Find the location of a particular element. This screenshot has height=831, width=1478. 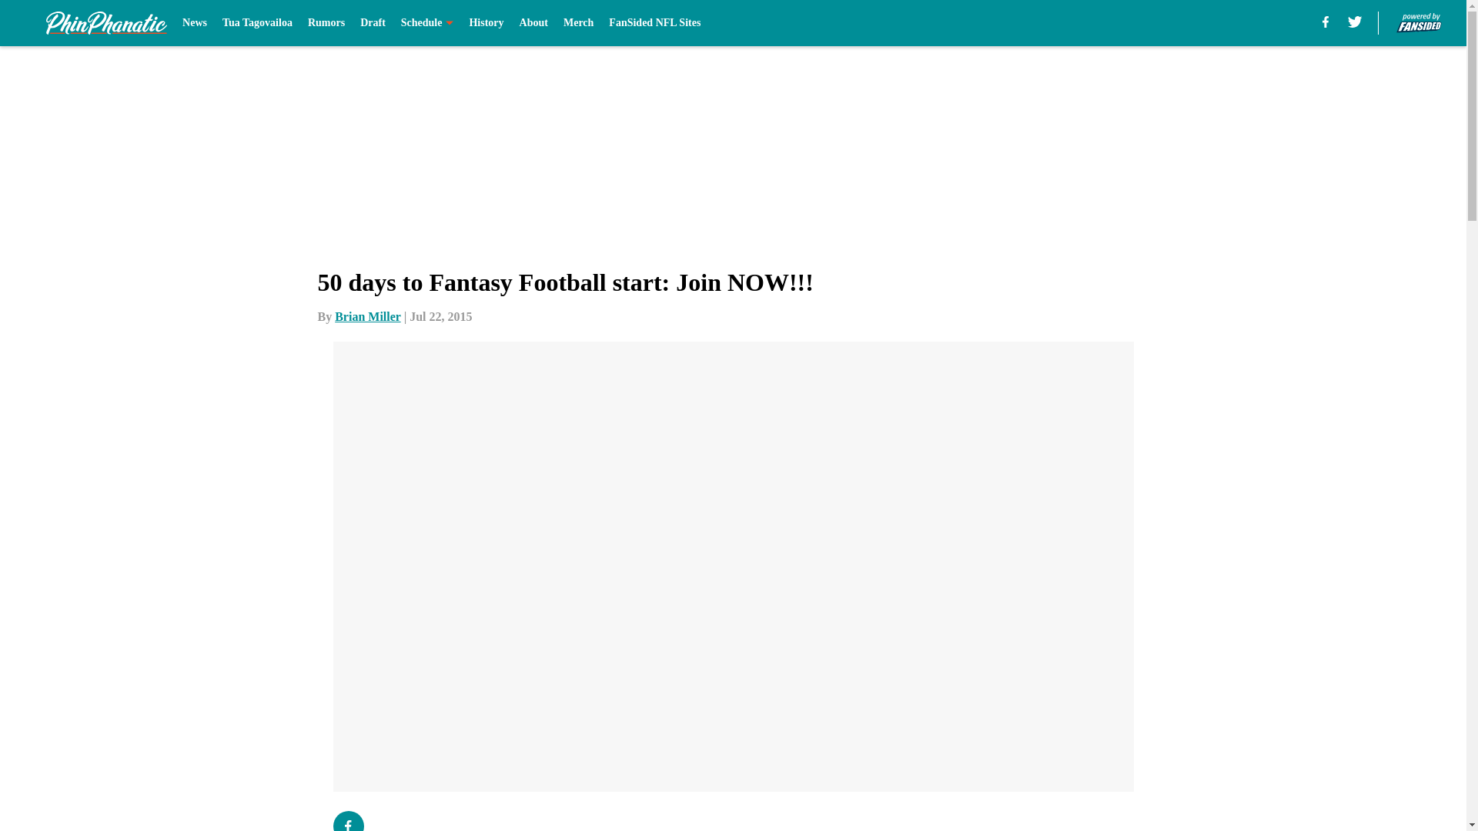

FanSided NFL Sites is located at coordinates (654, 23).